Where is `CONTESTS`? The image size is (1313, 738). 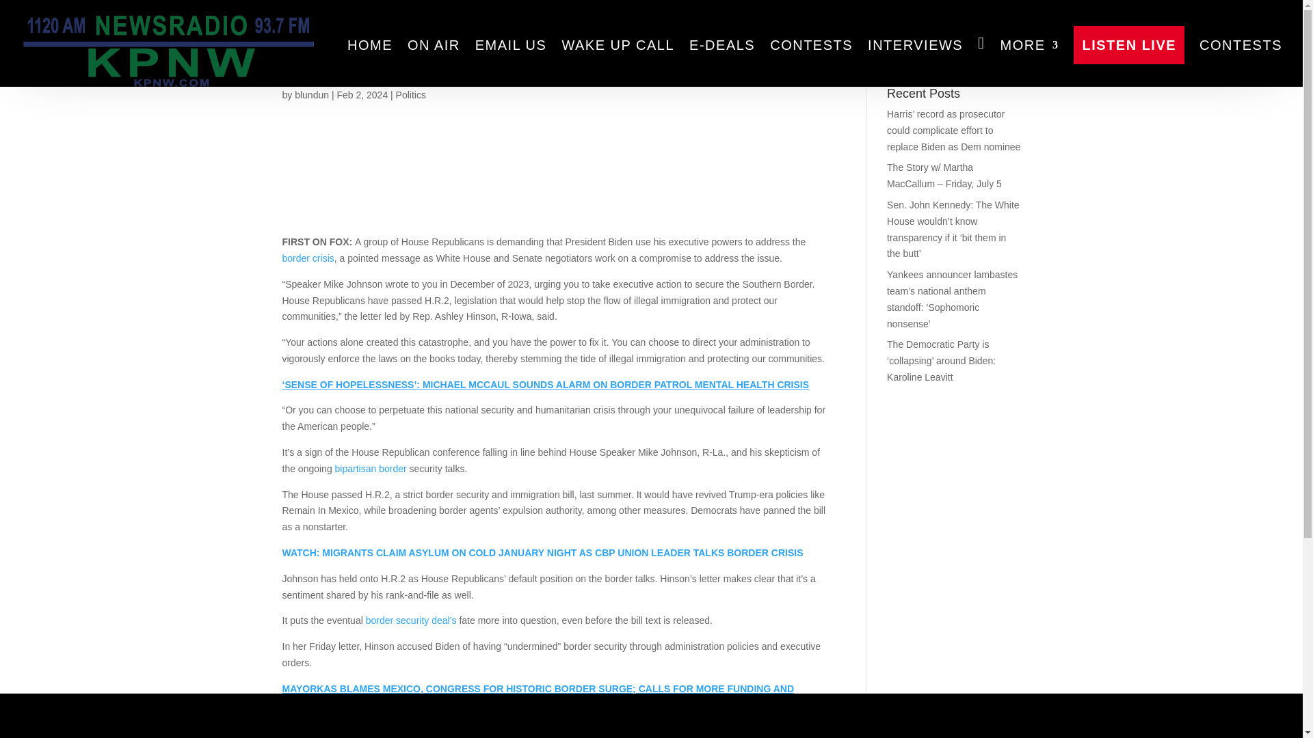
CONTESTS is located at coordinates (811, 45).